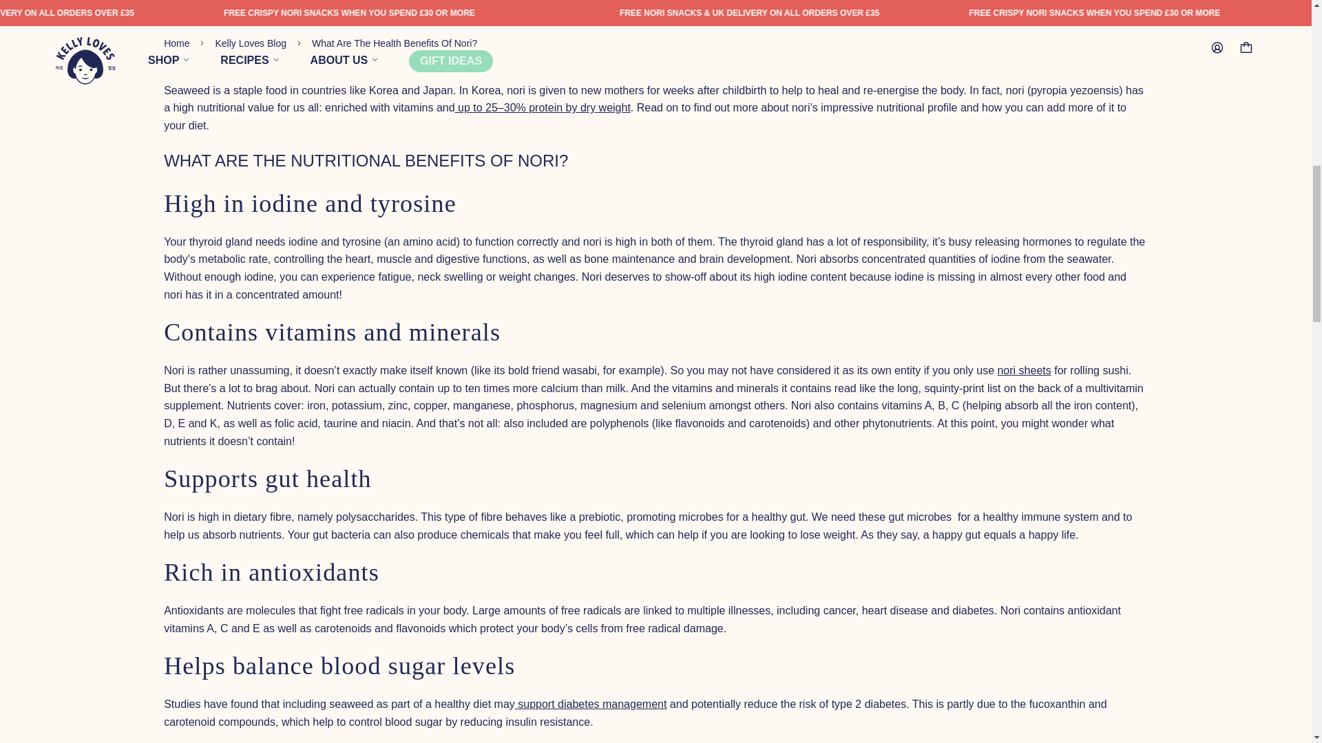 The height and width of the screenshot is (743, 1322). Describe the element at coordinates (251, 43) in the screenshot. I see `Kelly Loves Blog` at that location.